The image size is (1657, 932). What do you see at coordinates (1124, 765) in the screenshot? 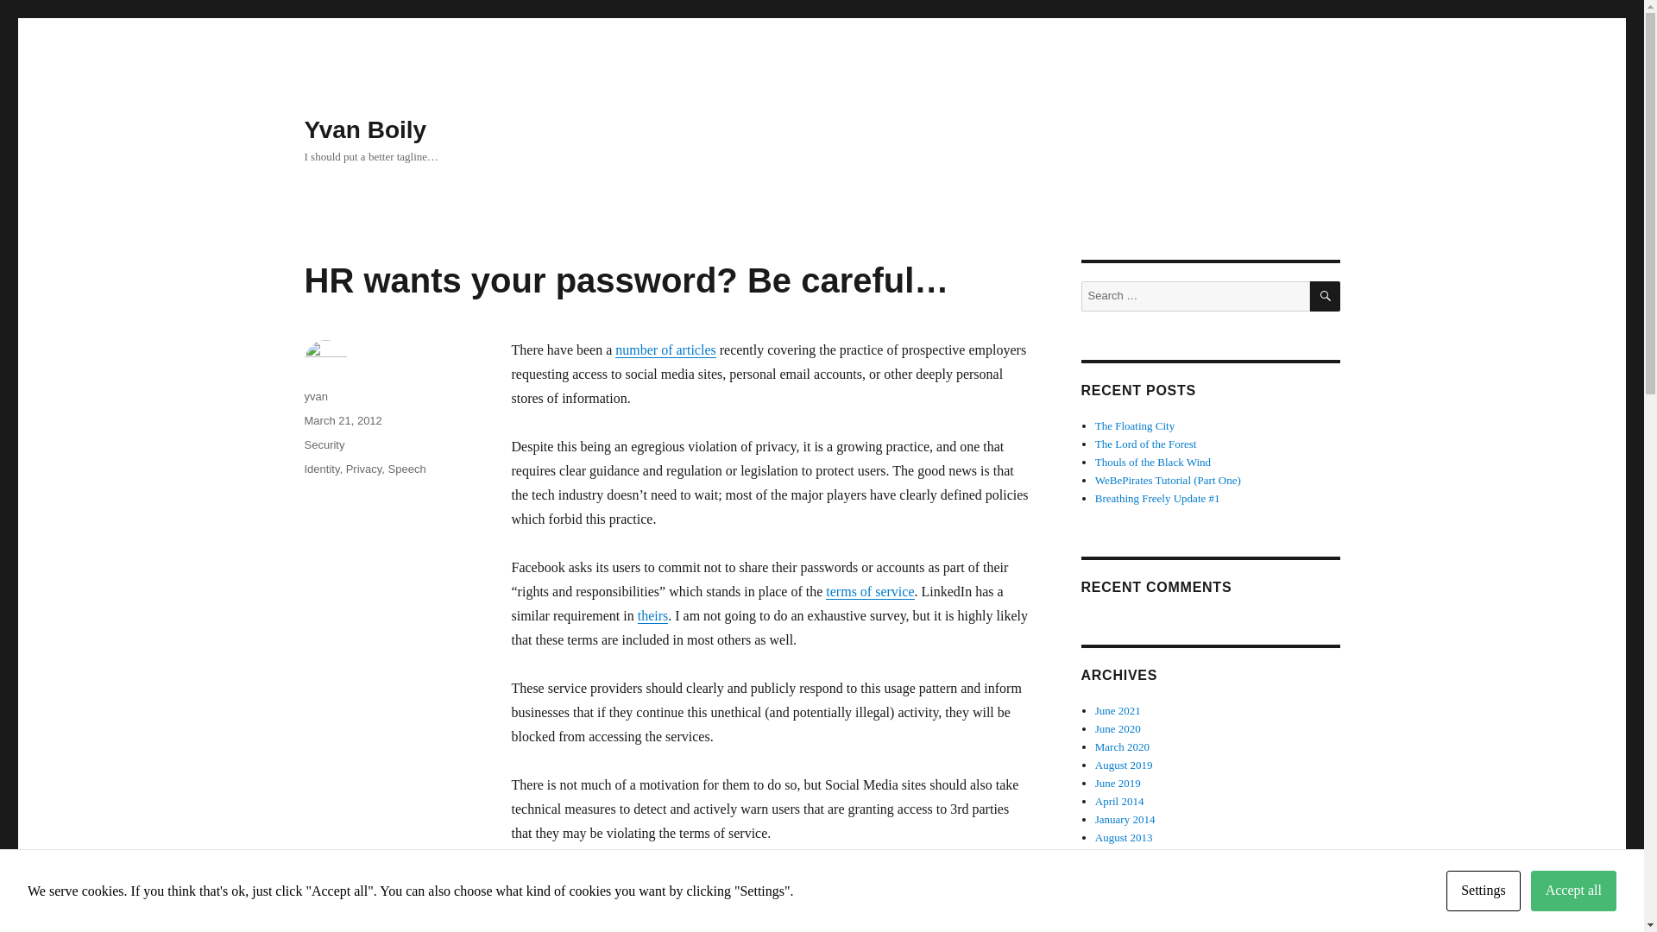
I see `August 2019` at bounding box center [1124, 765].